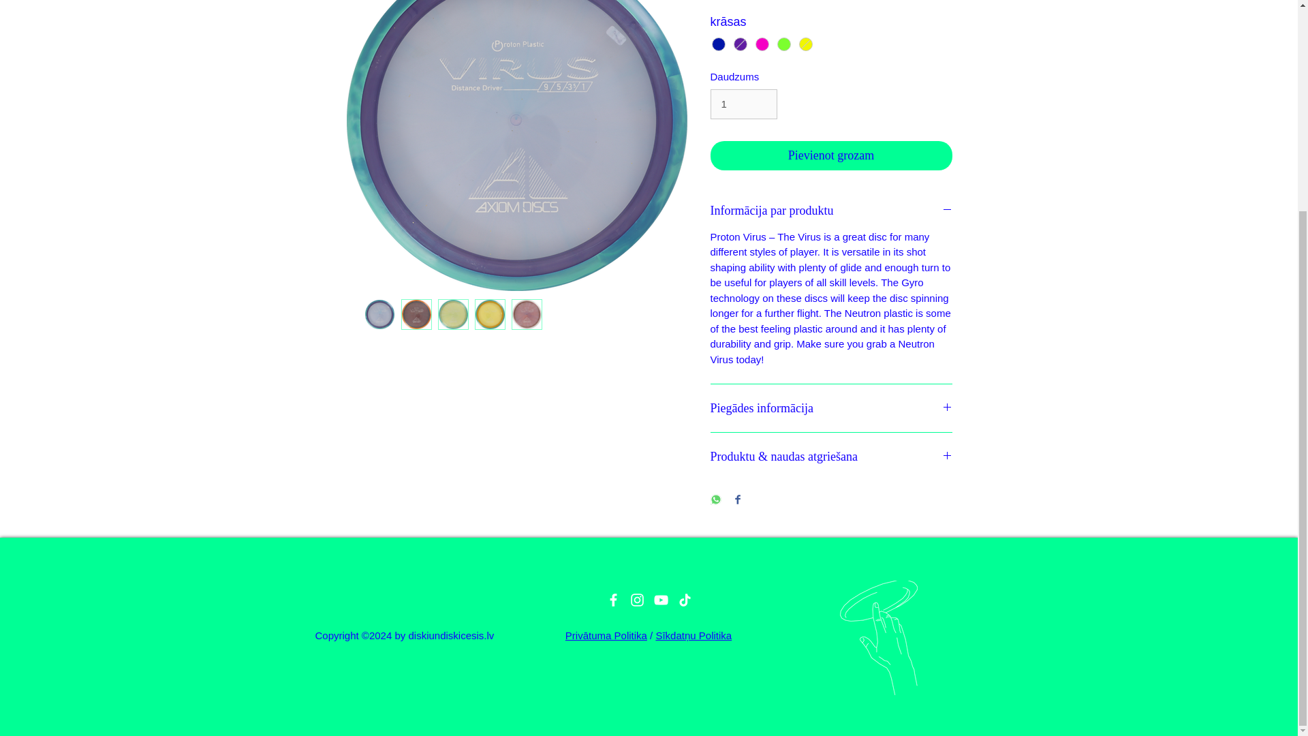 Image resolution: width=1308 pixels, height=736 pixels. What do you see at coordinates (743, 104) in the screenshot?
I see `1` at bounding box center [743, 104].